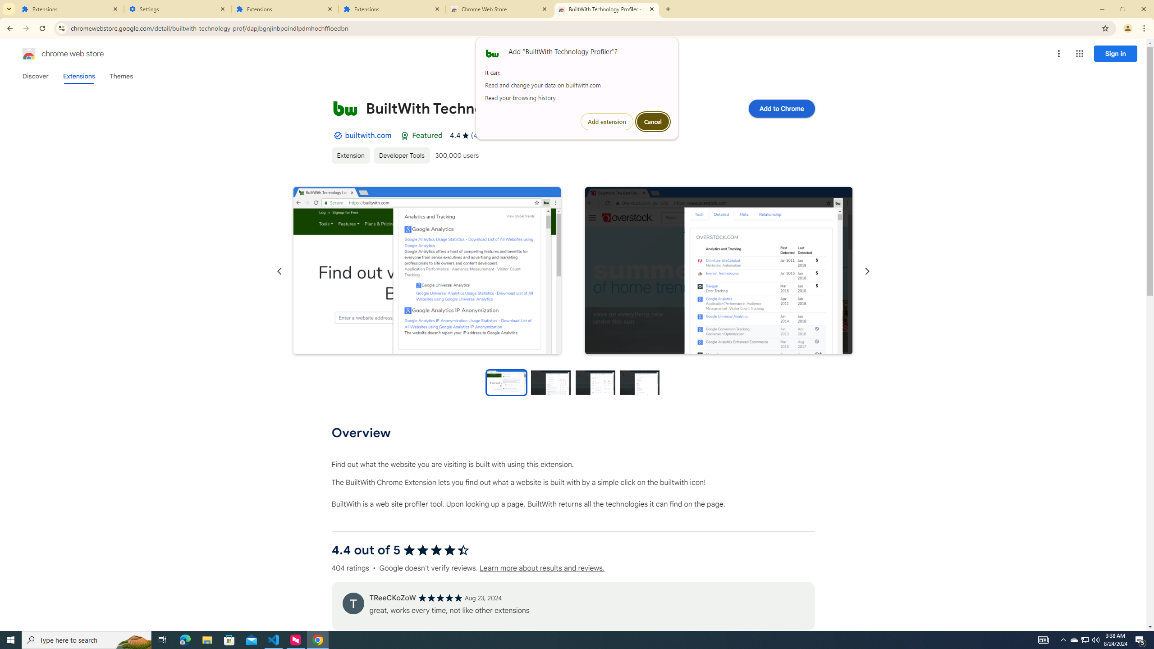 The height and width of the screenshot is (649, 1154). What do you see at coordinates (401, 155) in the screenshot?
I see `Developer Tools` at bounding box center [401, 155].